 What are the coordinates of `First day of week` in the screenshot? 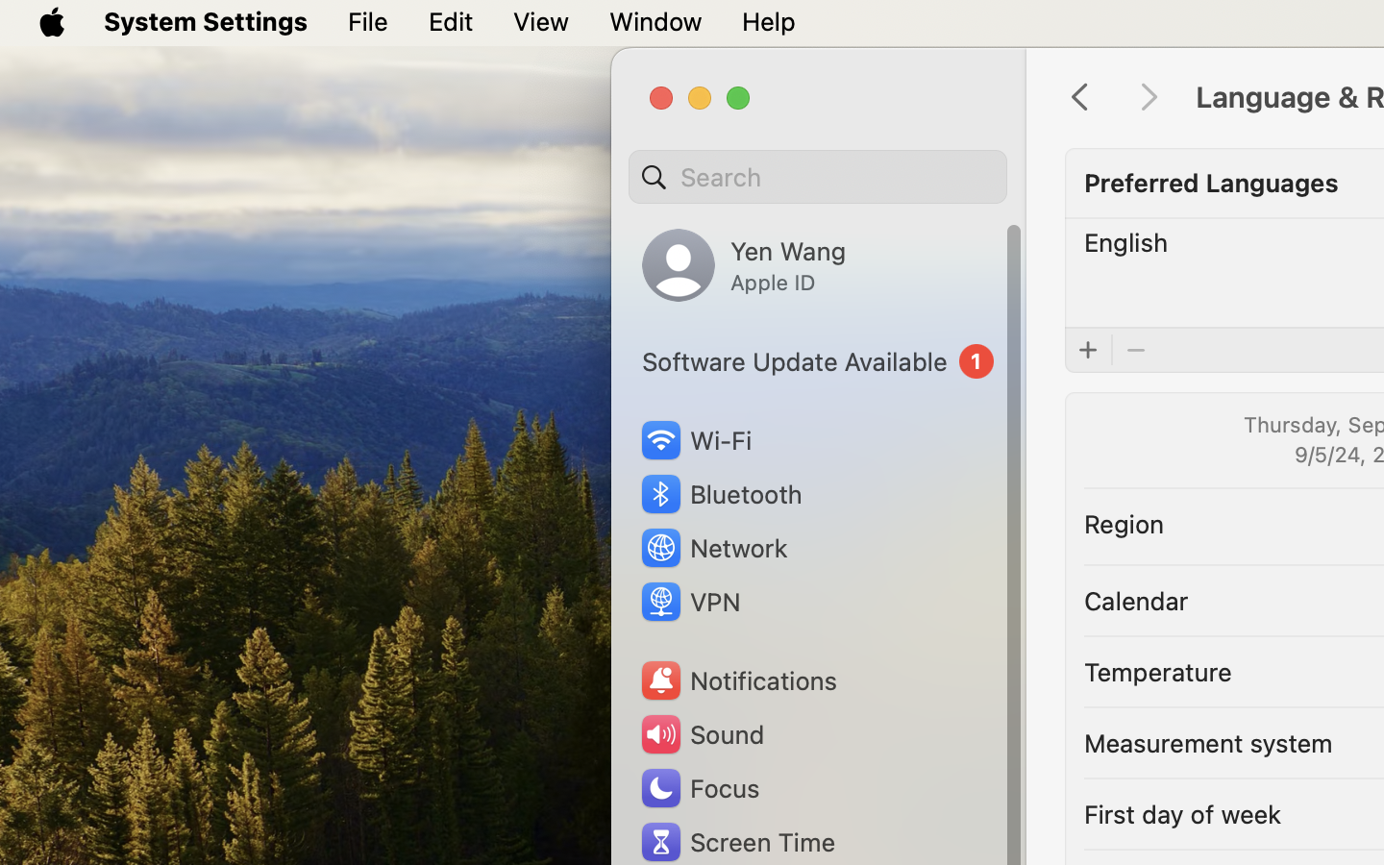 It's located at (1183, 813).